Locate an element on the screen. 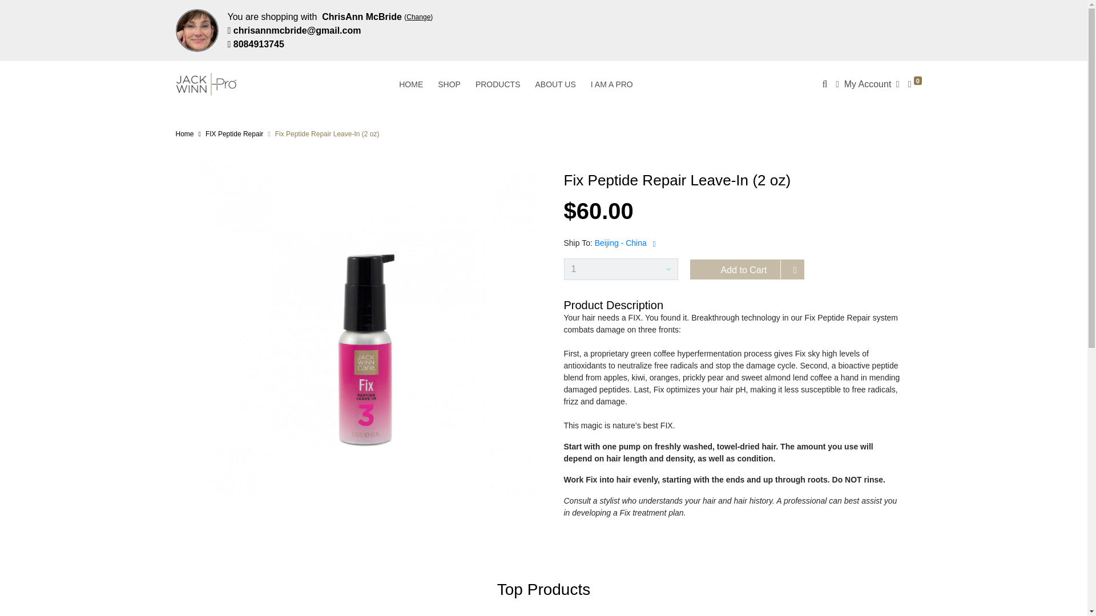 The image size is (1096, 616). FIX Peptide Repair is located at coordinates (234, 133).